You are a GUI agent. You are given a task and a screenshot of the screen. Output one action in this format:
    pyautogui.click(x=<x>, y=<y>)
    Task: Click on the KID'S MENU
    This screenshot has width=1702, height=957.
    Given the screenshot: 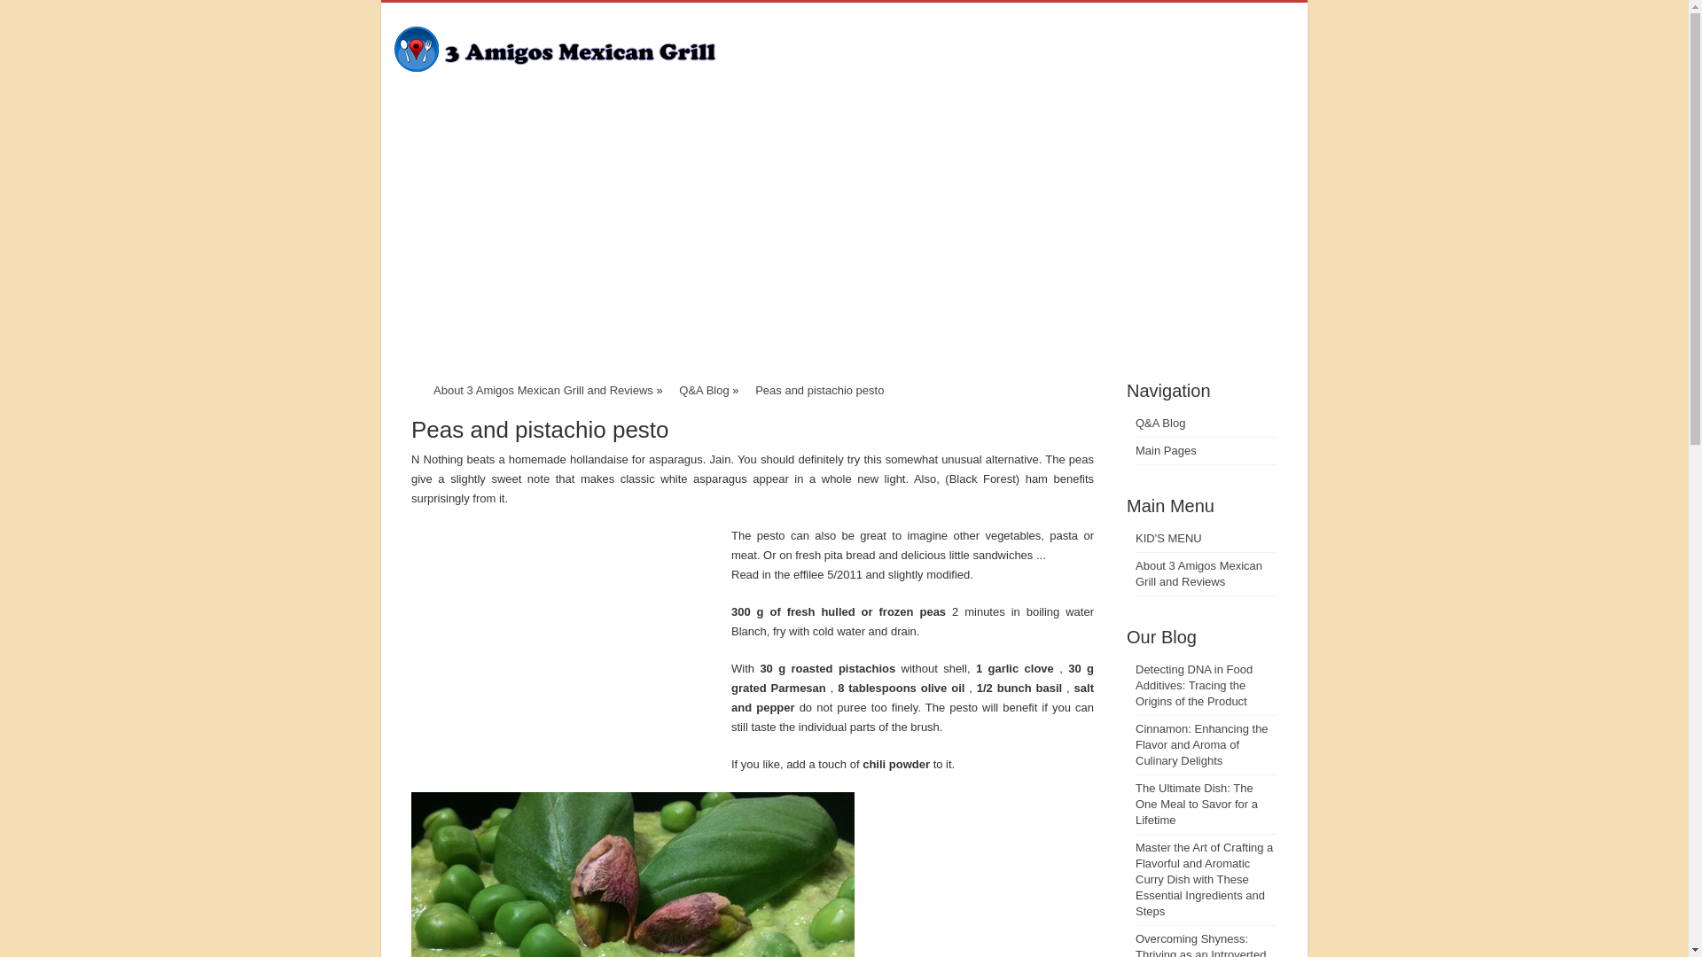 What is the action you would take?
    pyautogui.click(x=1168, y=539)
    